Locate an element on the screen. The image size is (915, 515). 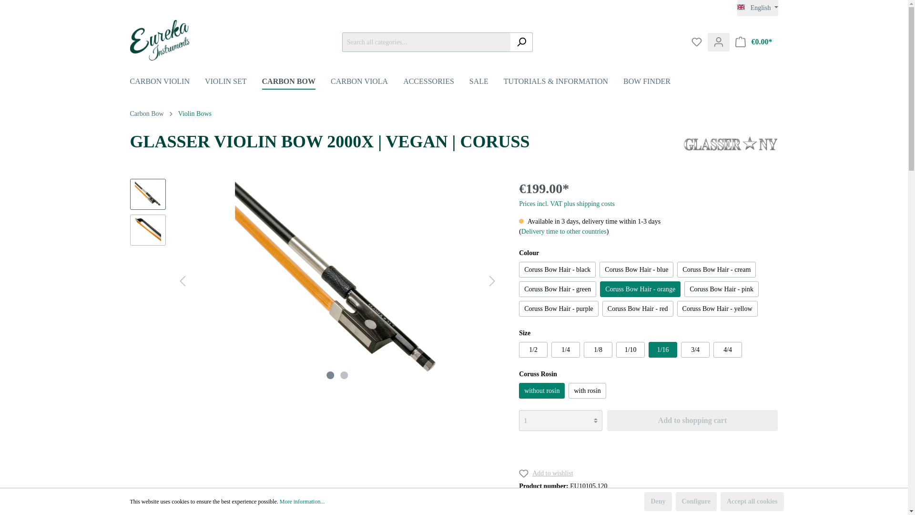
My account is located at coordinates (718, 42).